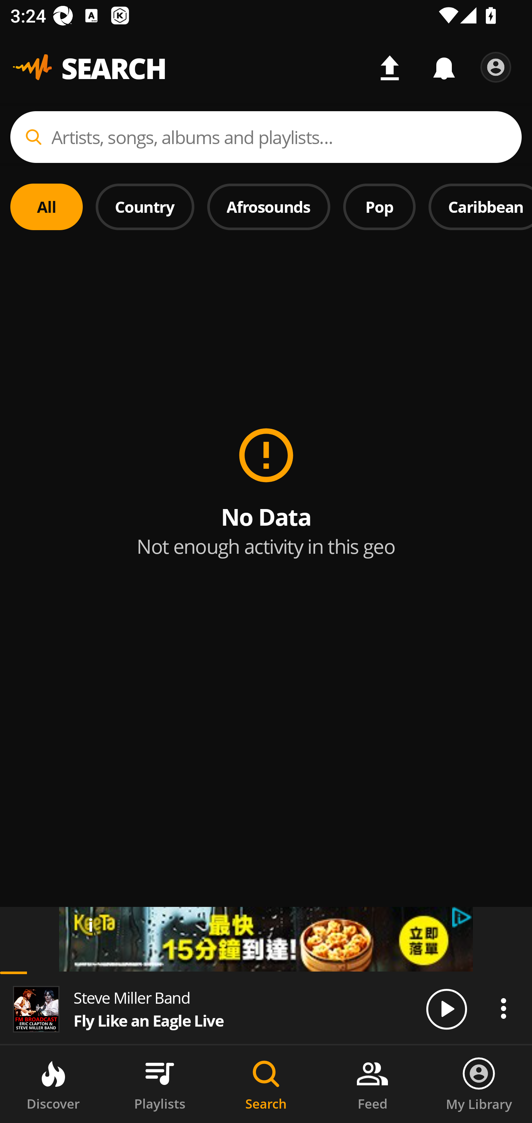 This screenshot has height=1123, width=532. Describe the element at coordinates (446, 1008) in the screenshot. I see `Play/Pause` at that location.